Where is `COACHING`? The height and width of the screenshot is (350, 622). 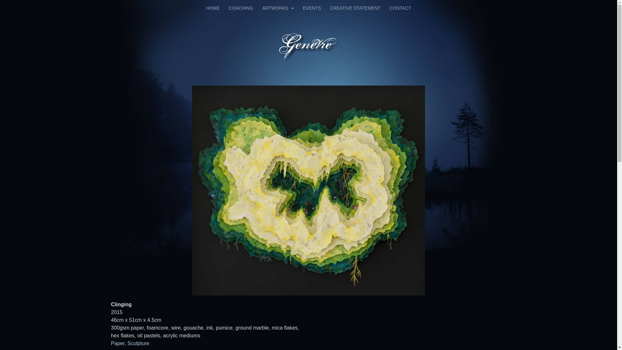
COACHING is located at coordinates (241, 8).